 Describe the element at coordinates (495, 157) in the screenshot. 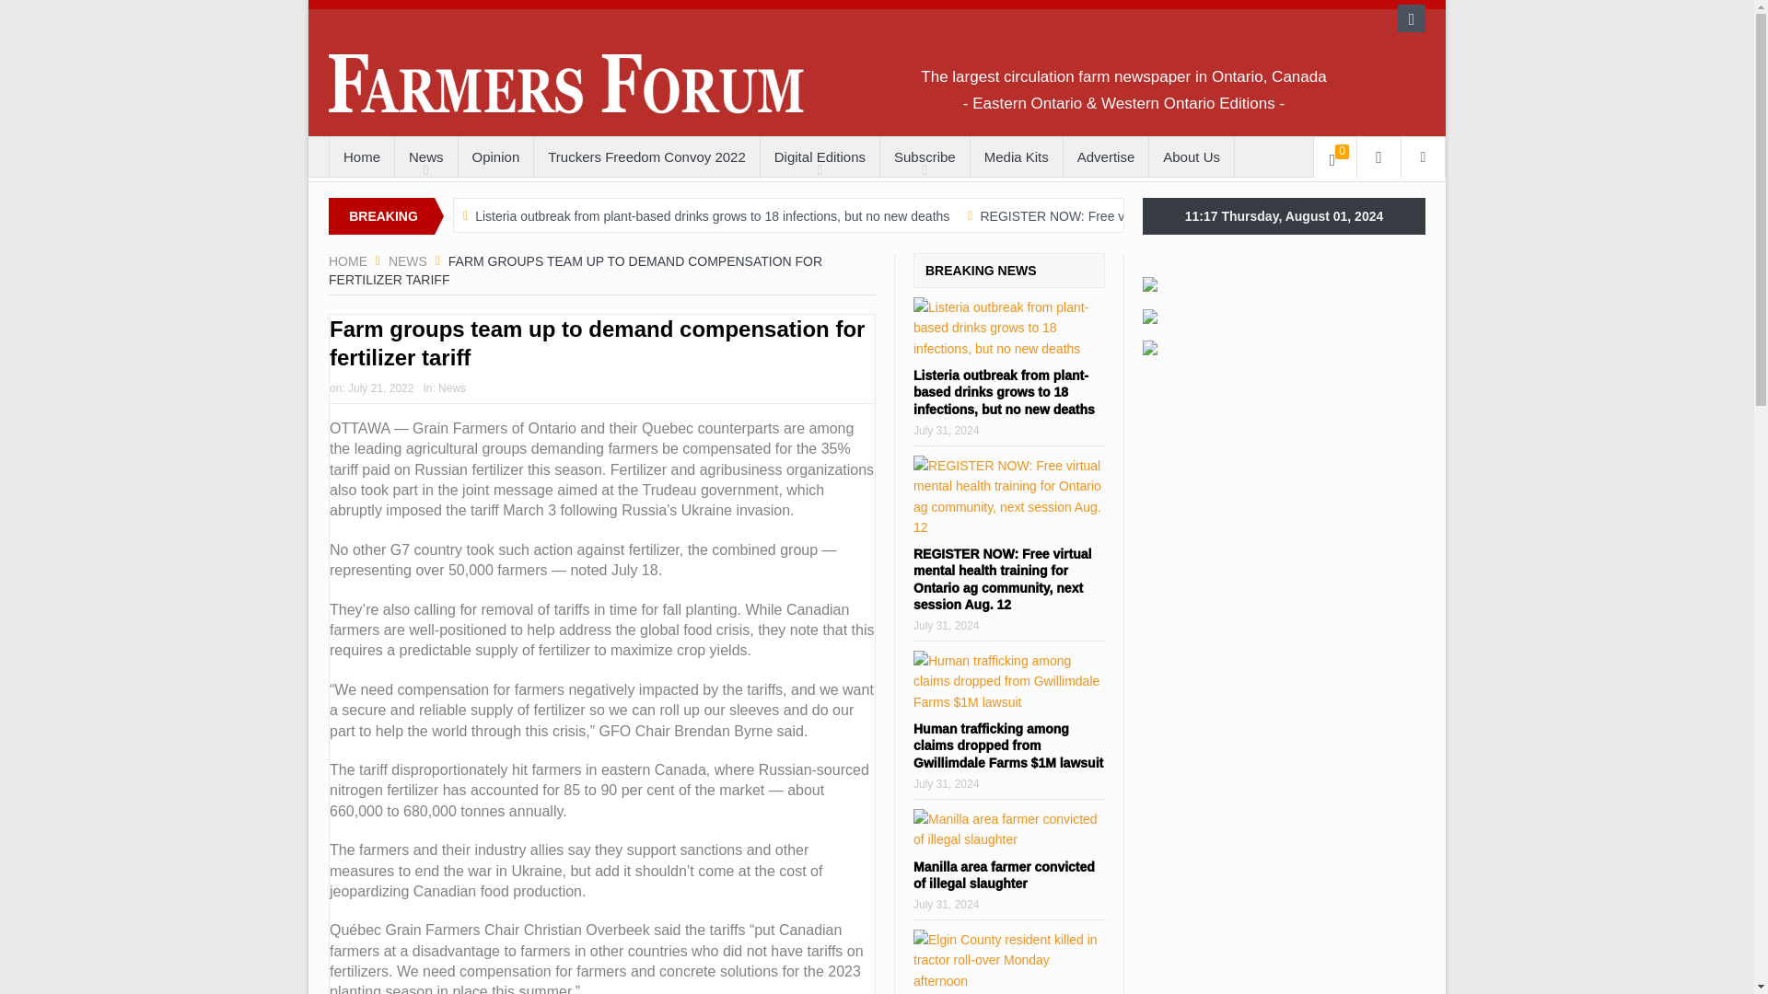

I see `Opinion` at that location.